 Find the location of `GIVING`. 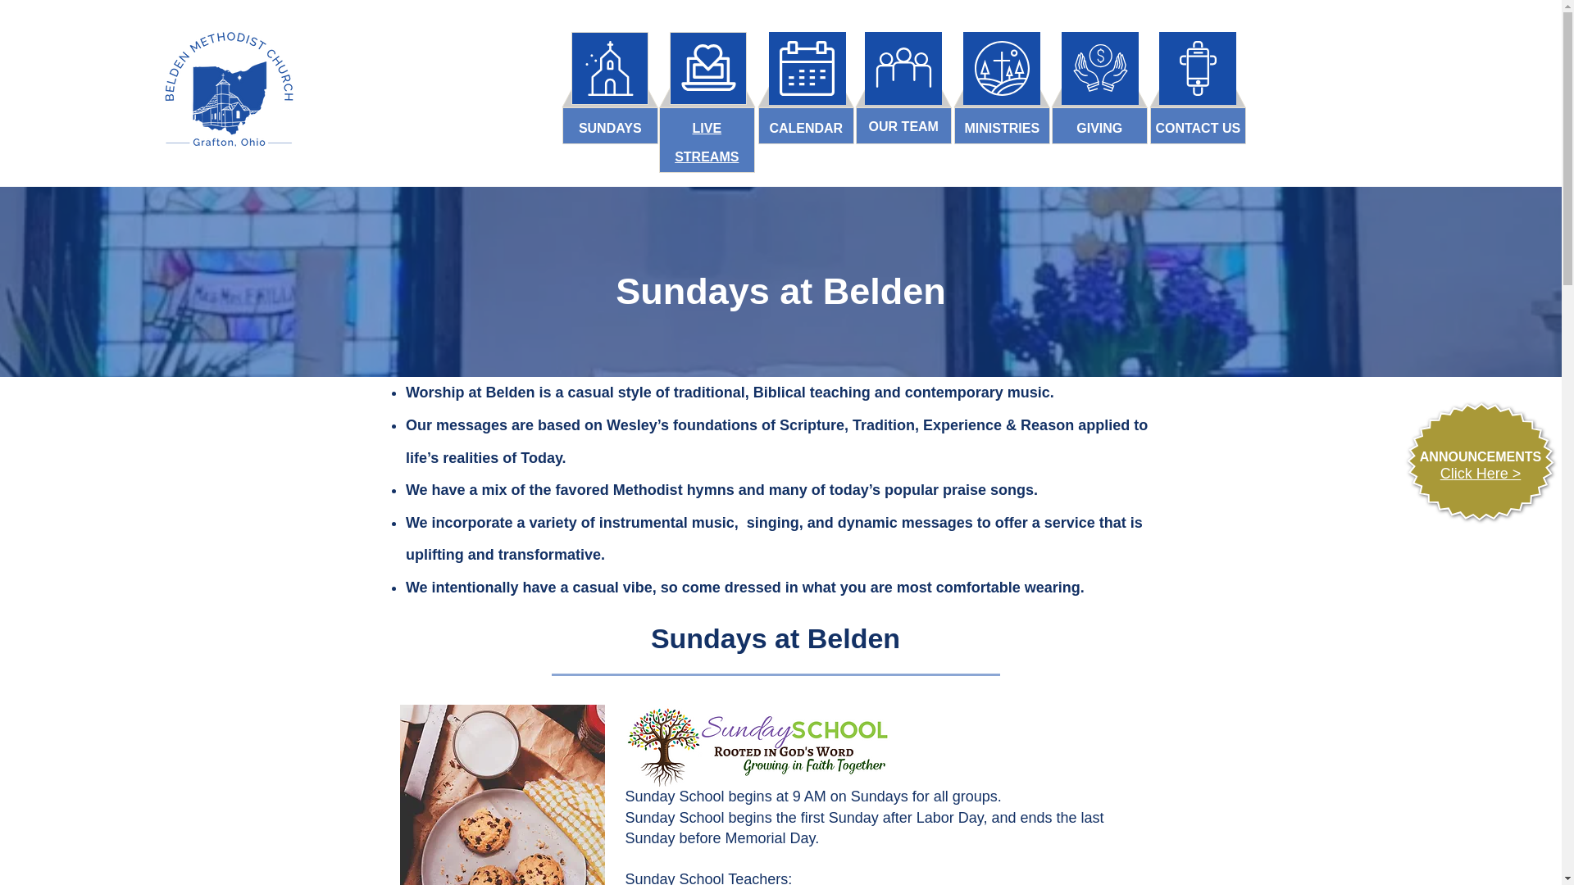

GIVING is located at coordinates (1099, 128).